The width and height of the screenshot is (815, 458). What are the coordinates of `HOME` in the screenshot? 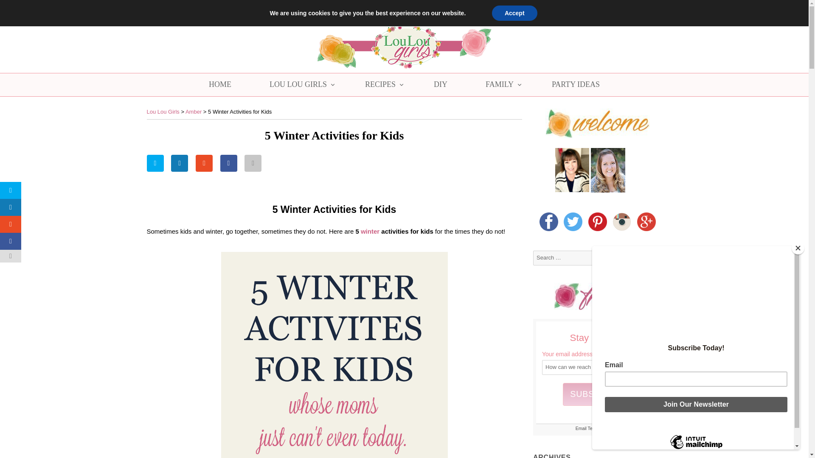 It's located at (220, 84).